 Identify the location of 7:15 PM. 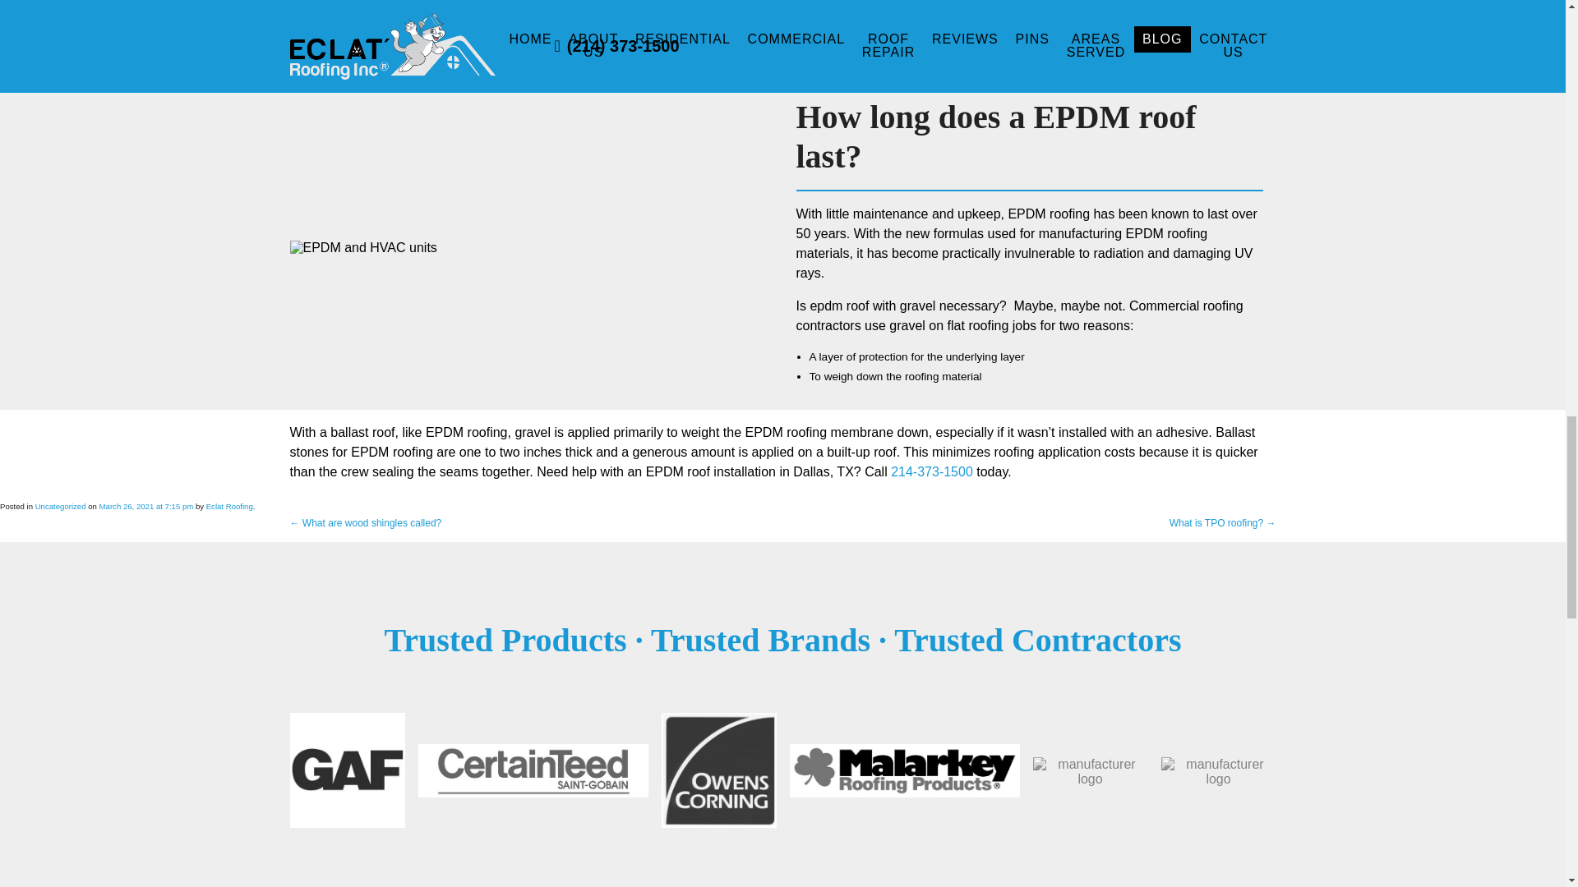
(146, 506).